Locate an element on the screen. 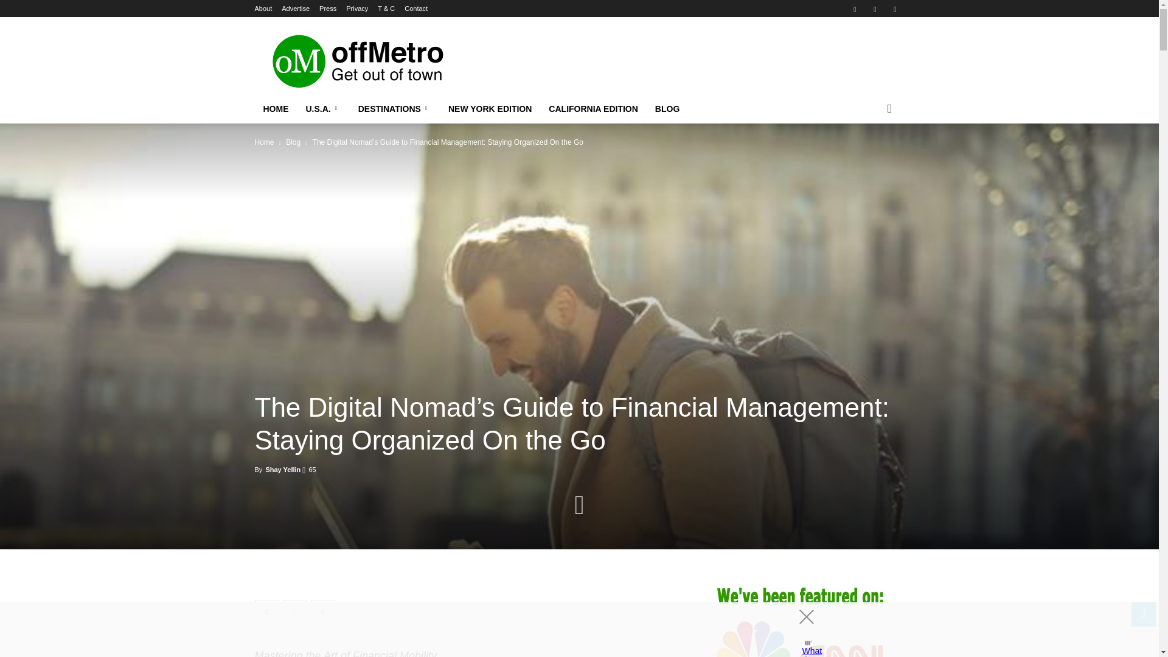 This screenshot has width=1168, height=657. About is located at coordinates (263, 9).